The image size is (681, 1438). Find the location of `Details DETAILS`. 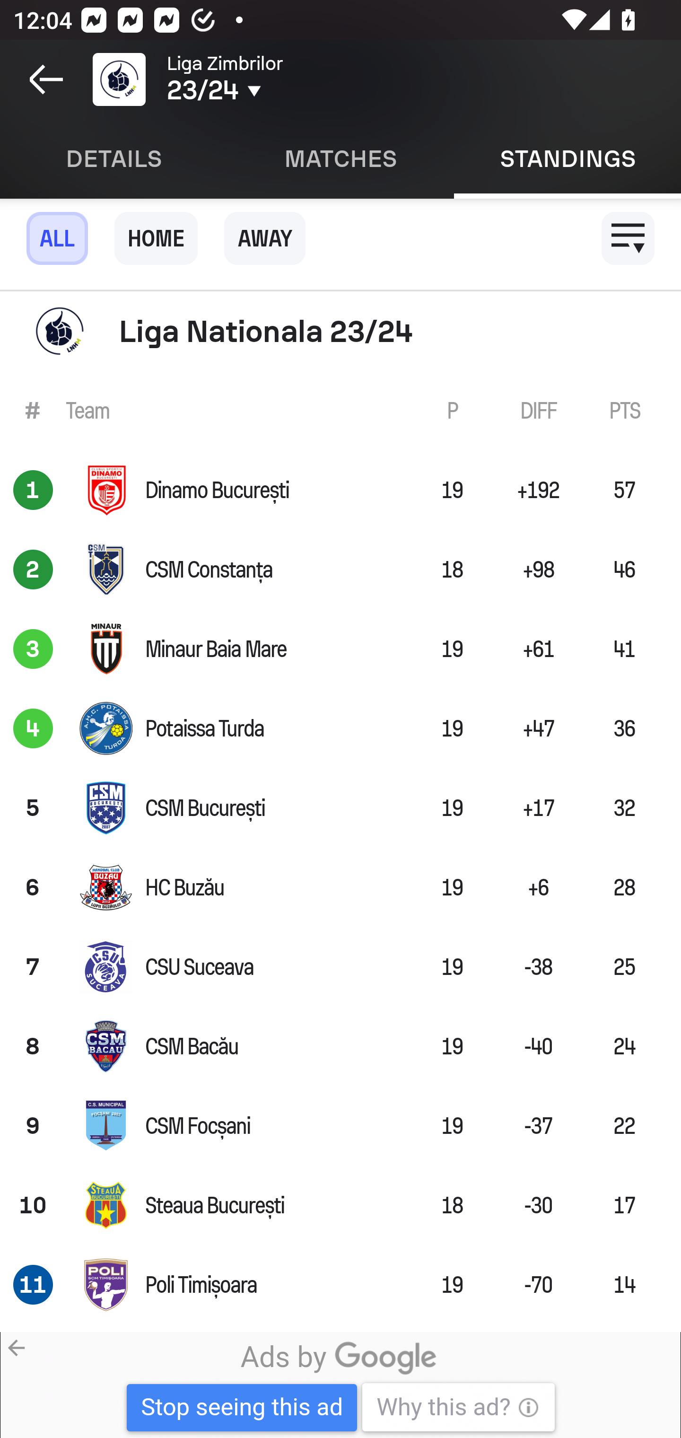

Details DETAILS is located at coordinates (113, 159).